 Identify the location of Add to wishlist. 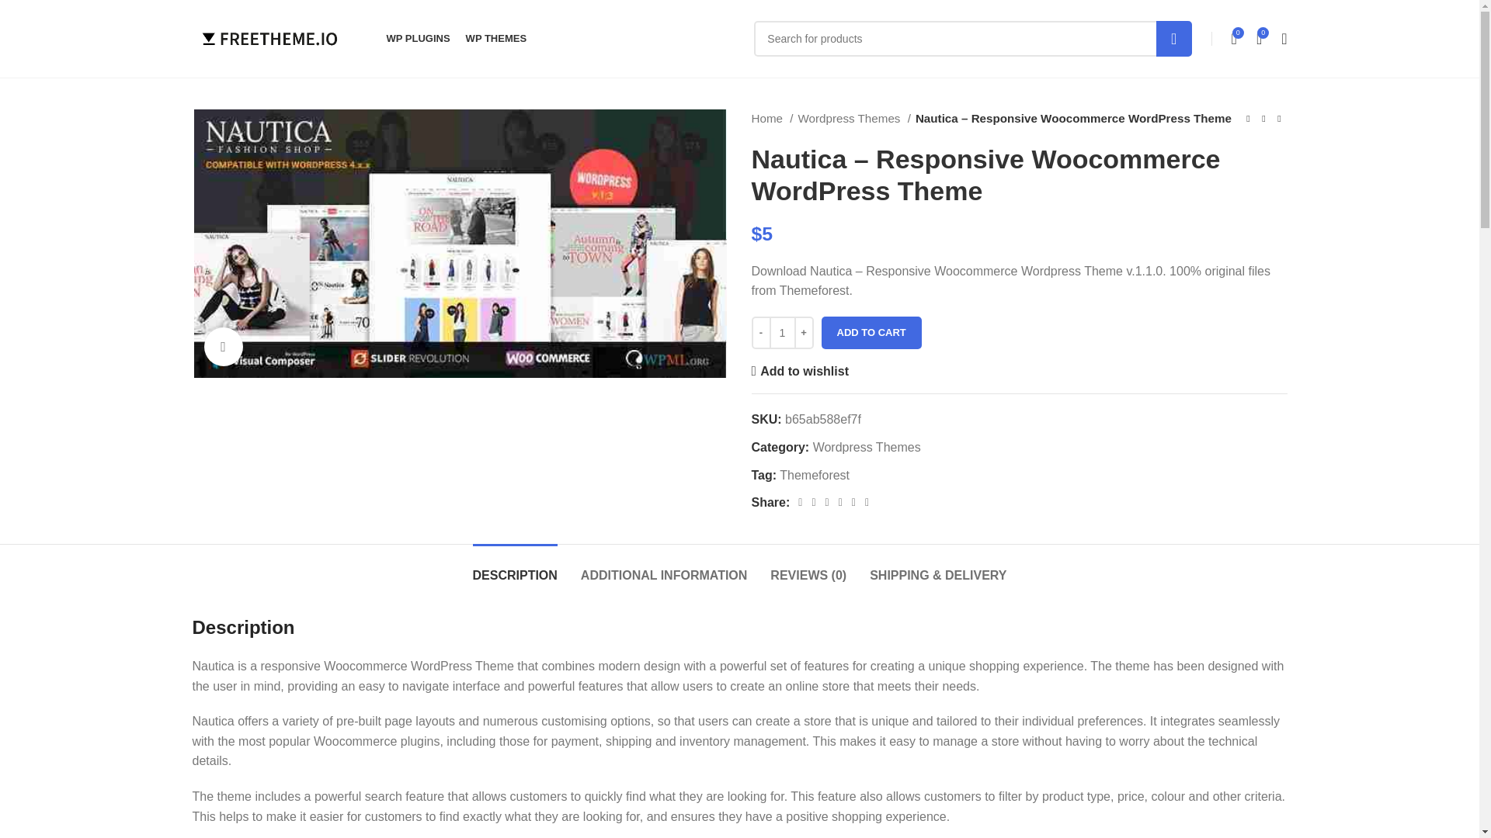
(800, 371).